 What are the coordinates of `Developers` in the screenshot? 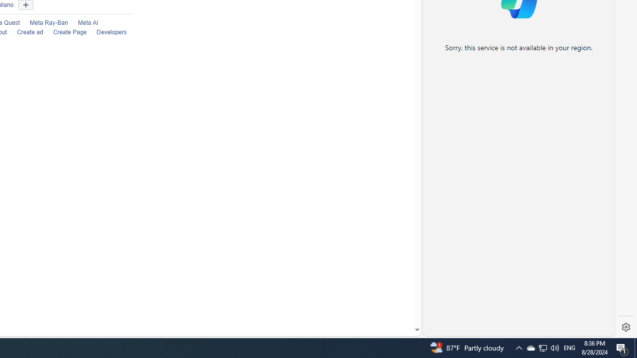 It's located at (106, 33).